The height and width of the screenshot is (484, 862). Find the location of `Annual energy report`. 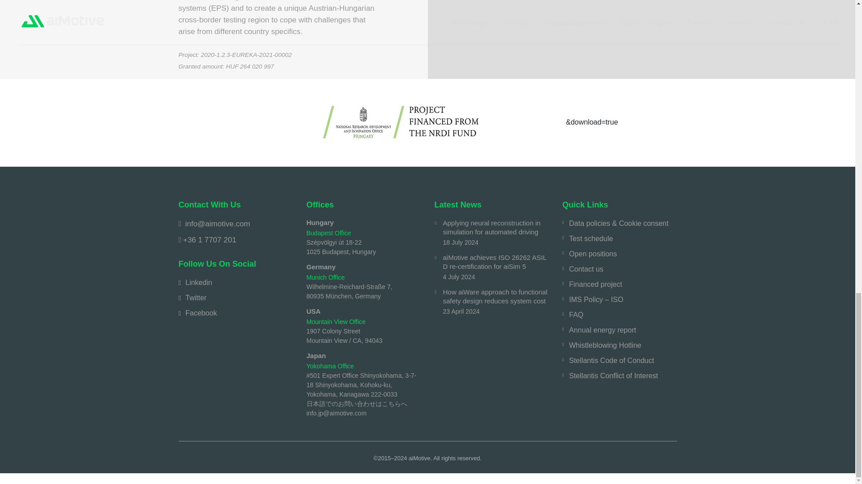

Annual energy report is located at coordinates (603, 330).